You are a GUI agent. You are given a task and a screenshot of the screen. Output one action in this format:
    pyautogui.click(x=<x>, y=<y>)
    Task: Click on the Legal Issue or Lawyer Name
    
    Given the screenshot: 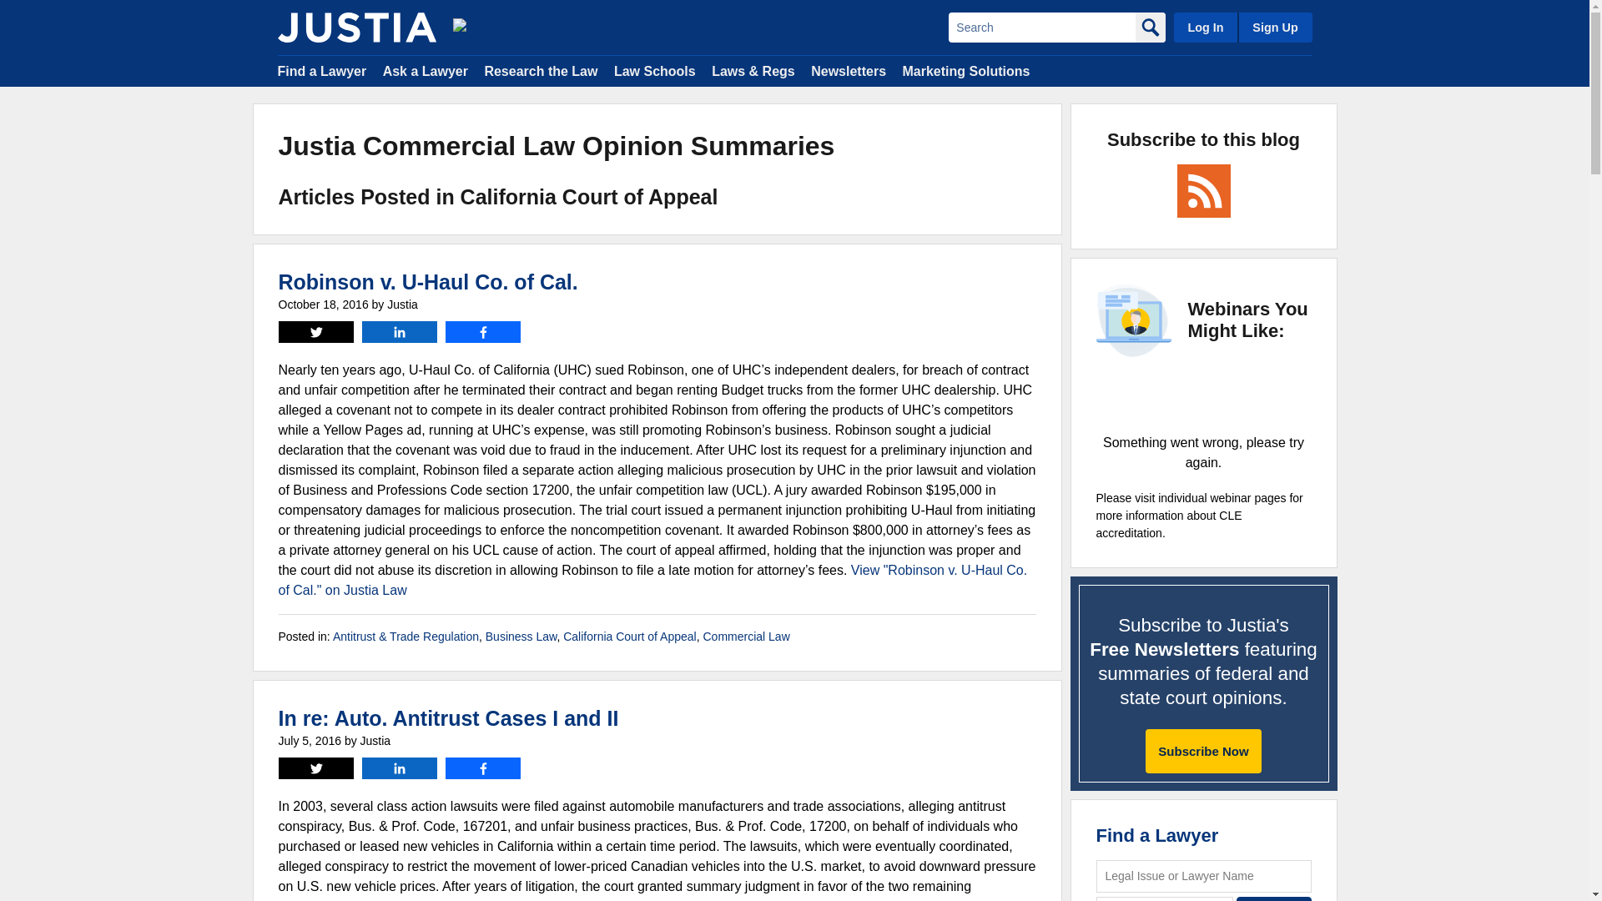 What is the action you would take?
    pyautogui.click(x=1203, y=876)
    